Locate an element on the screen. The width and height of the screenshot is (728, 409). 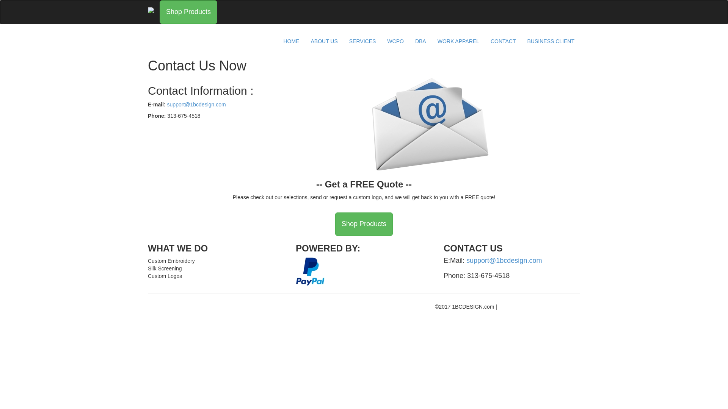
Designed By: DoeringDesign.com is located at coordinates (538, 307).